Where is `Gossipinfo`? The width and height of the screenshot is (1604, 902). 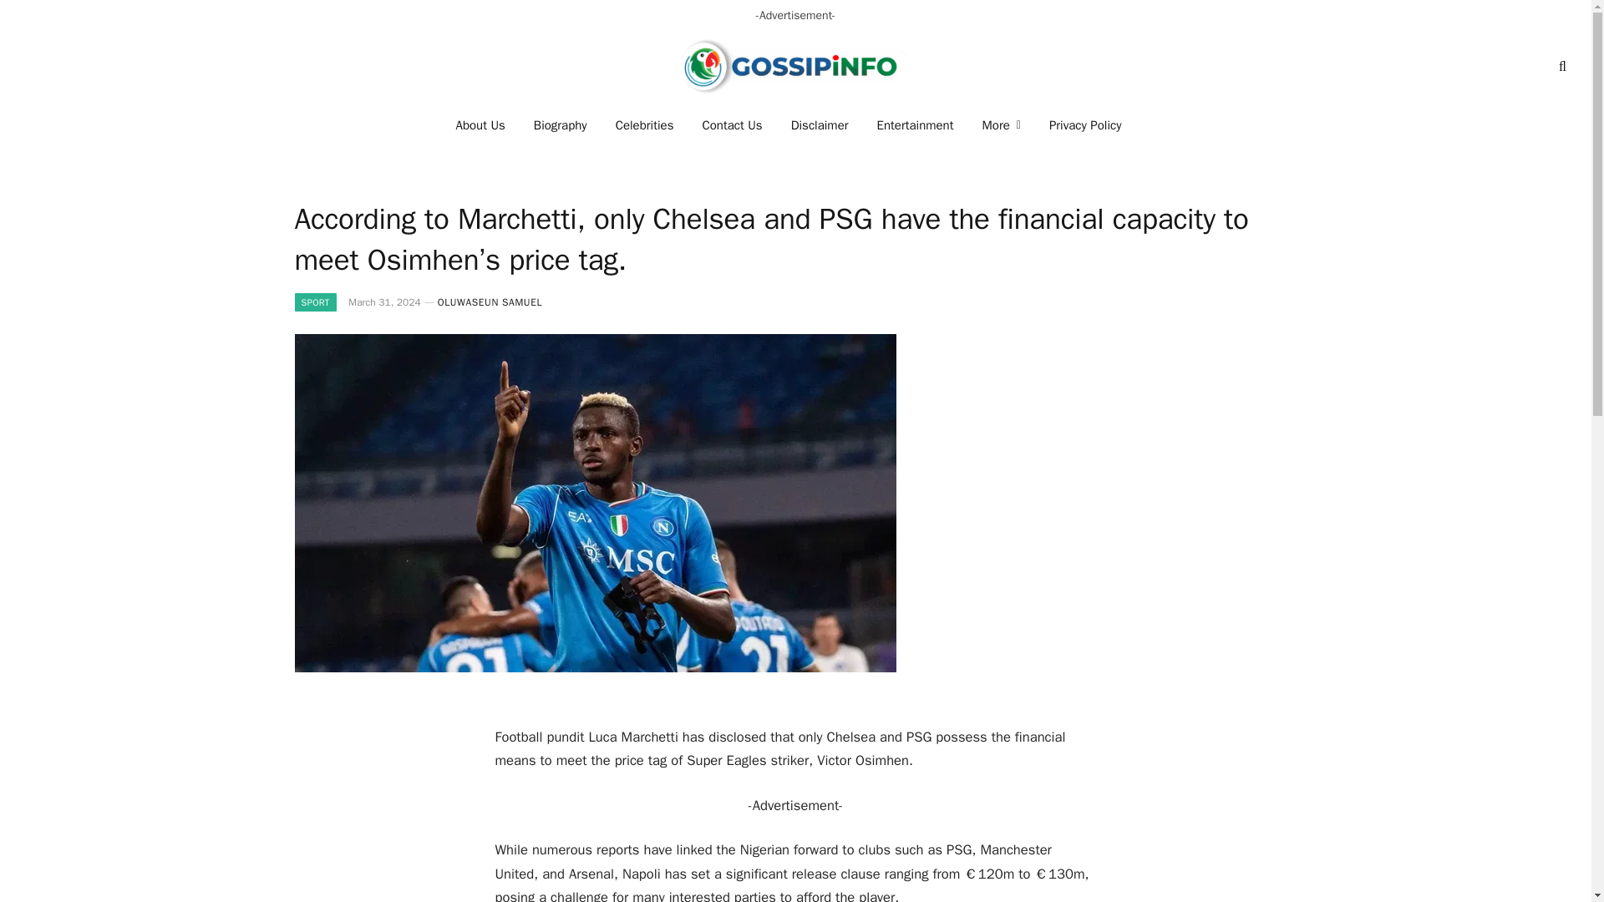
Gossipinfo is located at coordinates (795, 66).